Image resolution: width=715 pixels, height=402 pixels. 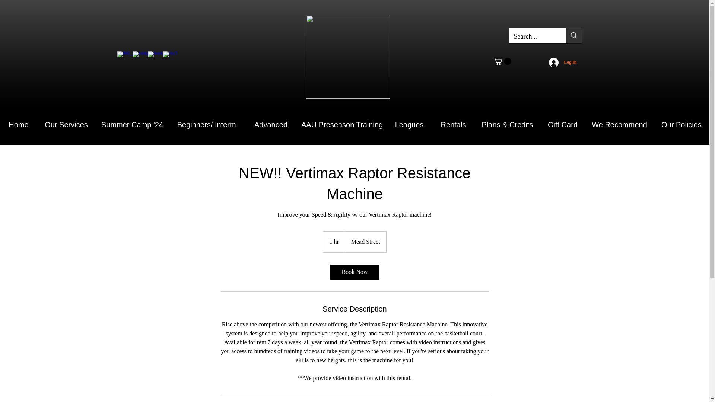 What do you see at coordinates (409, 124) in the screenshot?
I see `Leagues` at bounding box center [409, 124].